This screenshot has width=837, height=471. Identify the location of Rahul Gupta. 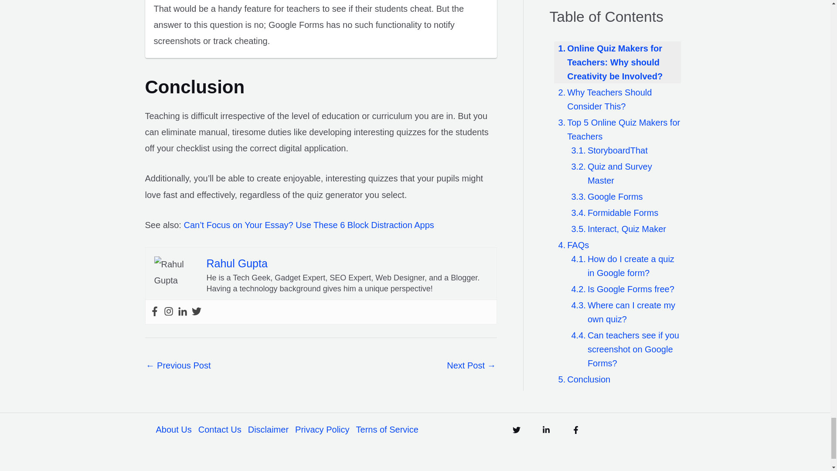
(237, 263).